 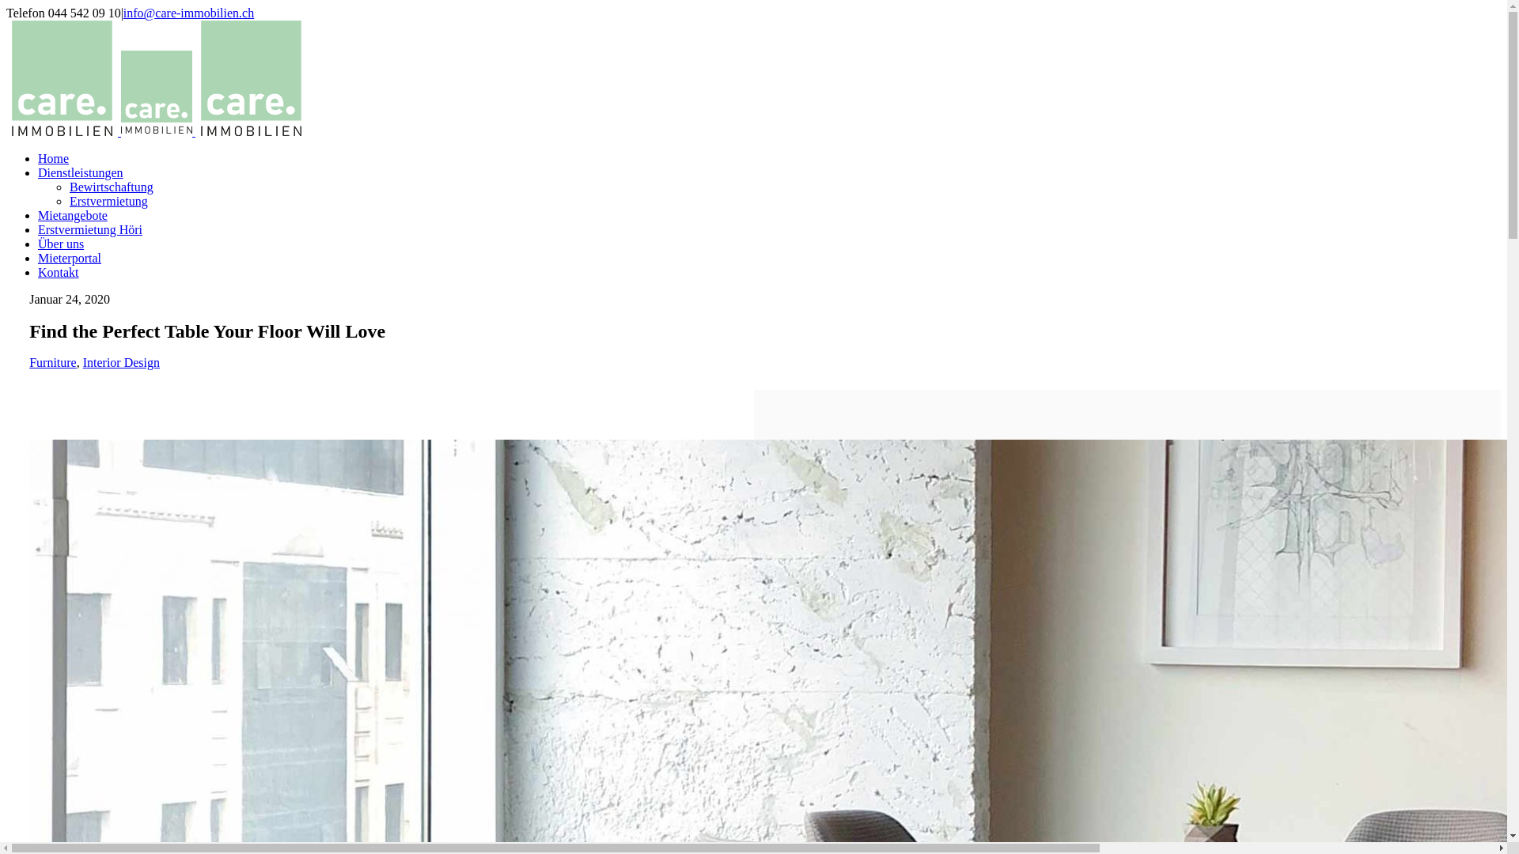 I want to click on Dienstleistungen, so click(x=81, y=172).